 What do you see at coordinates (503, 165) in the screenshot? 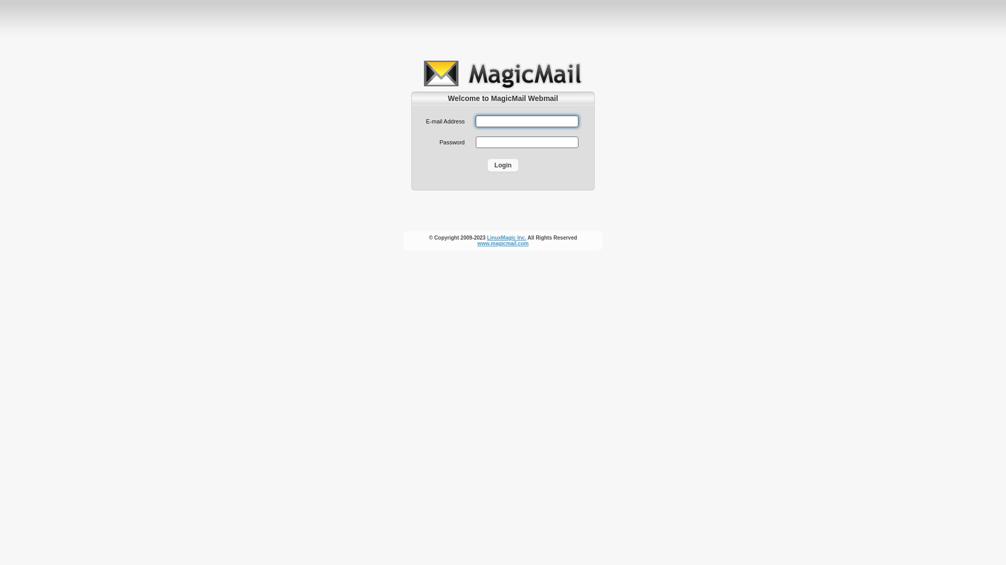
I see `Login` at bounding box center [503, 165].